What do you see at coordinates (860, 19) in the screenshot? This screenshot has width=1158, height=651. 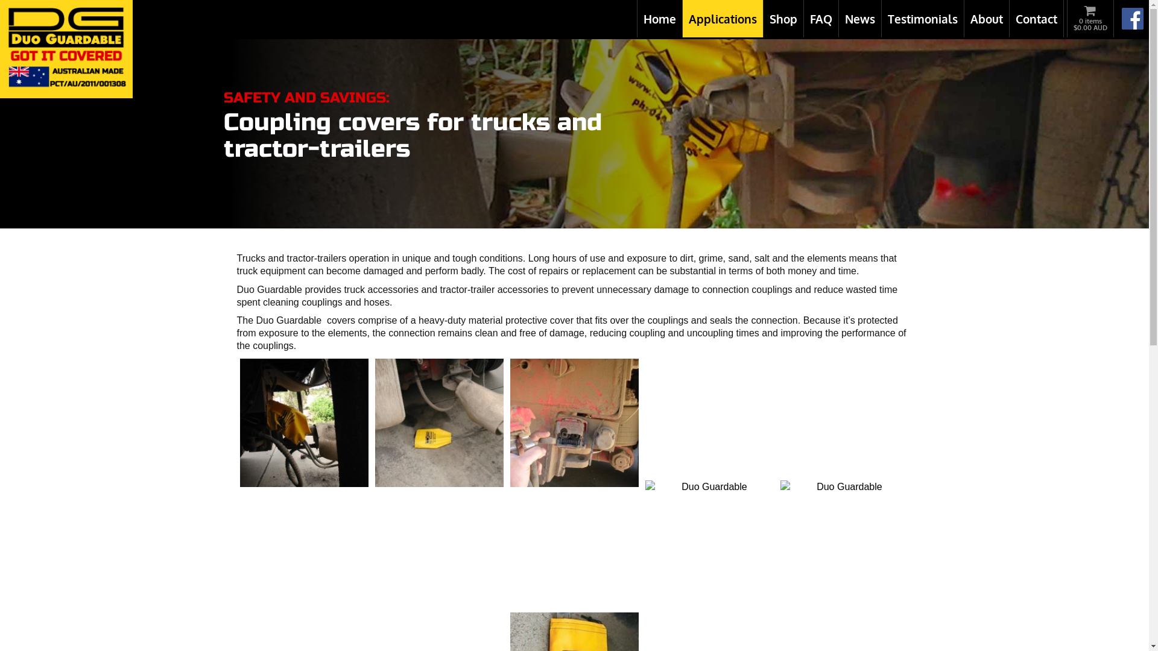 I see `News` at bounding box center [860, 19].